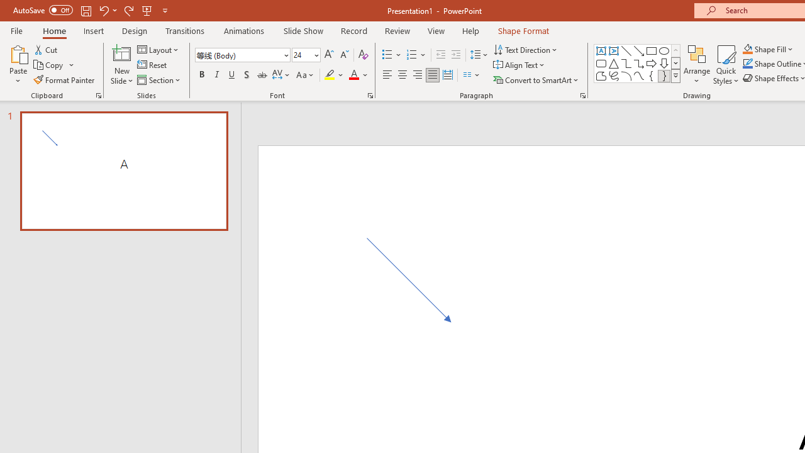  Describe the element at coordinates (201, 75) in the screenshot. I see `Bold` at that location.